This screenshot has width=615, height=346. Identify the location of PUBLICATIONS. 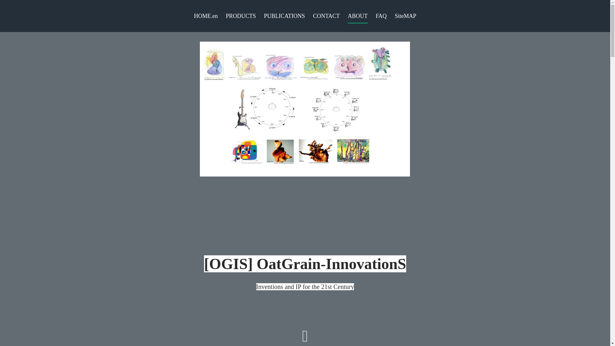
(284, 18).